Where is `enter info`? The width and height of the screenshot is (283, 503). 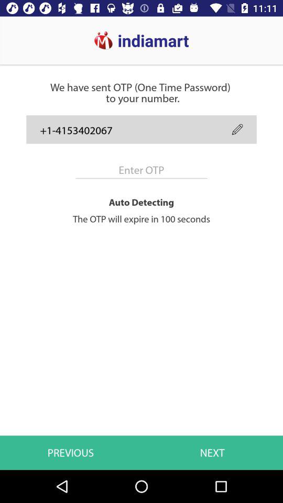 enter info is located at coordinates (141, 170).